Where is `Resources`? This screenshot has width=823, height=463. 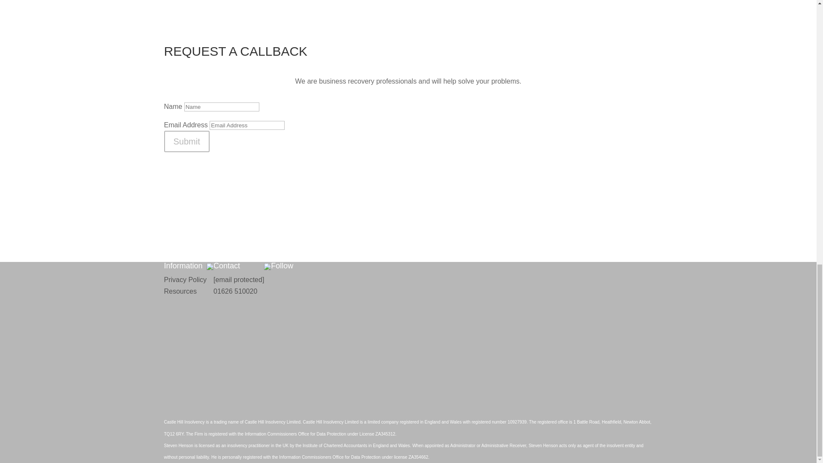
Resources is located at coordinates (180, 291).